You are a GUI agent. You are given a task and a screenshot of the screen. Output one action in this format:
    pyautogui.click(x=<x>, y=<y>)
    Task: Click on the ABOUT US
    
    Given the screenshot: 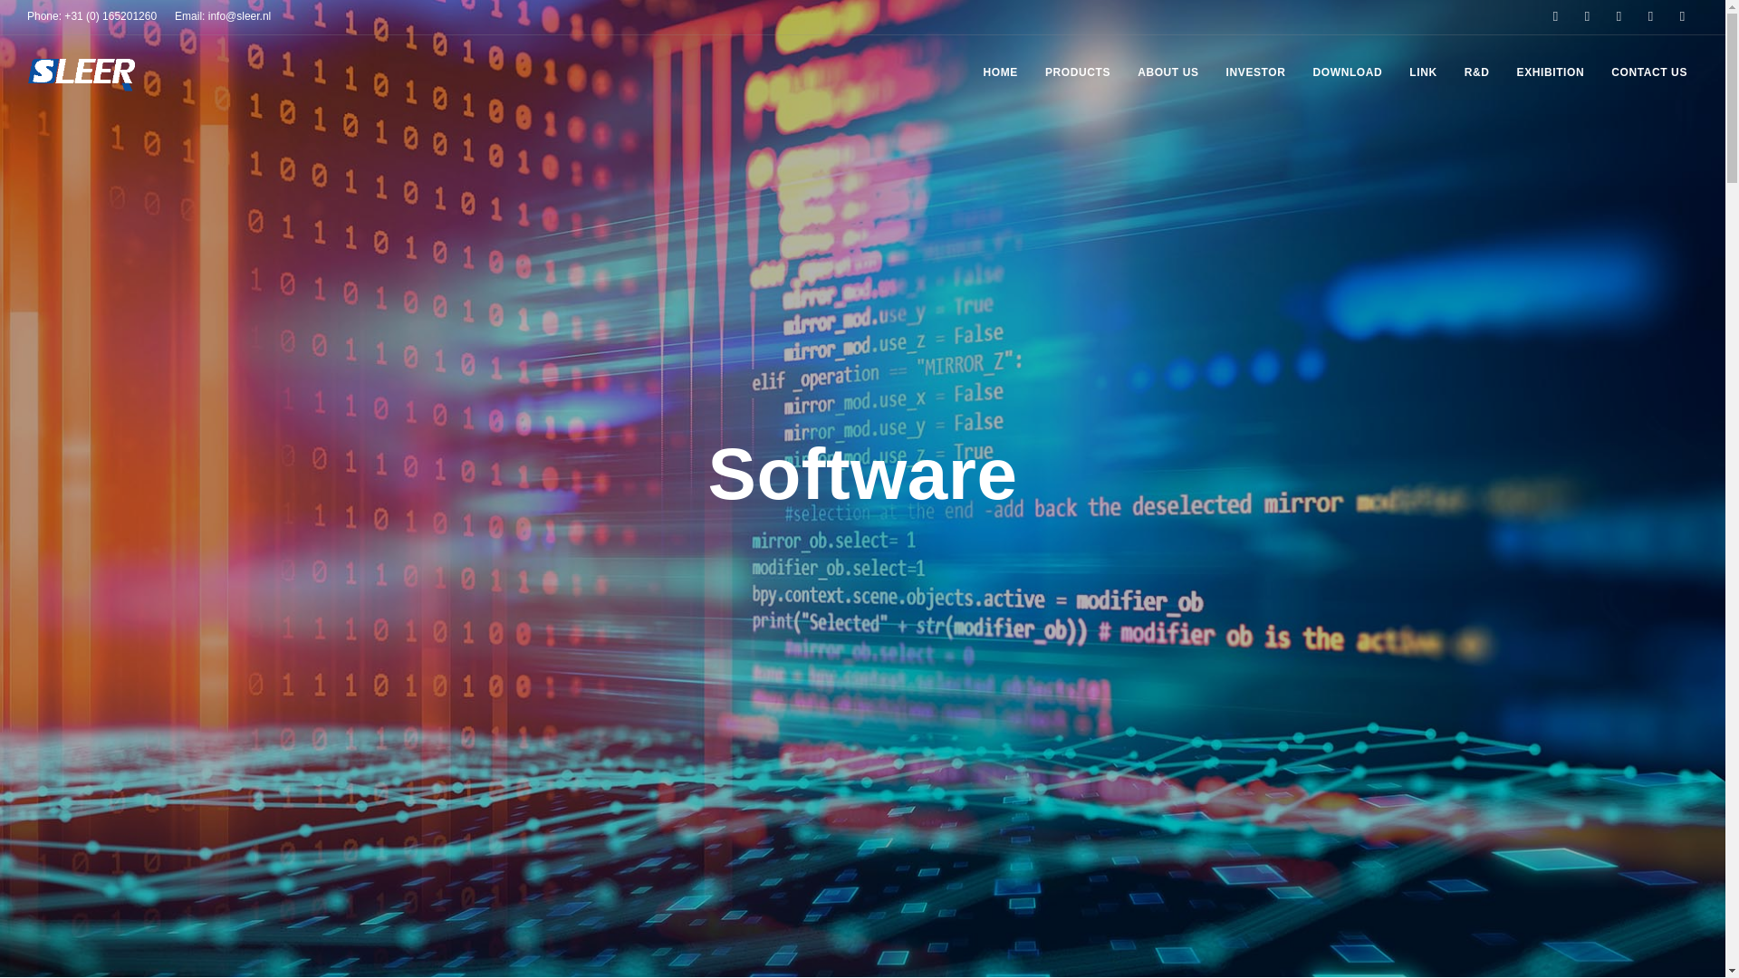 What is the action you would take?
    pyautogui.click(x=1167, y=72)
    